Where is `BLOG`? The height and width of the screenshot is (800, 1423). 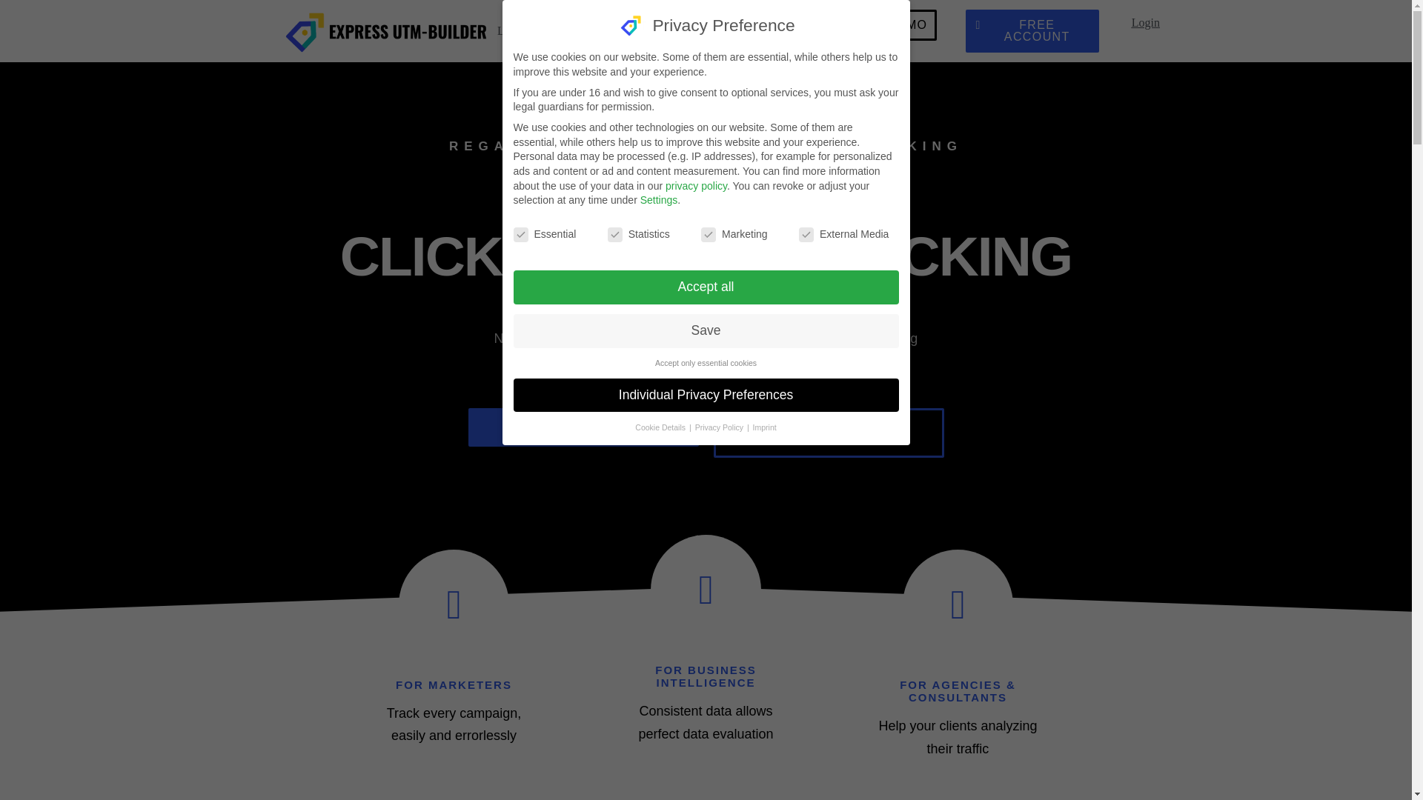
BLOG is located at coordinates (793, 30).